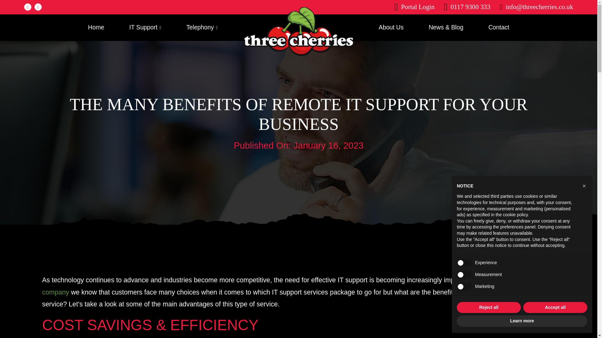 The height and width of the screenshot is (338, 602). Describe the element at coordinates (202, 28) in the screenshot. I see `Telephony` at that location.